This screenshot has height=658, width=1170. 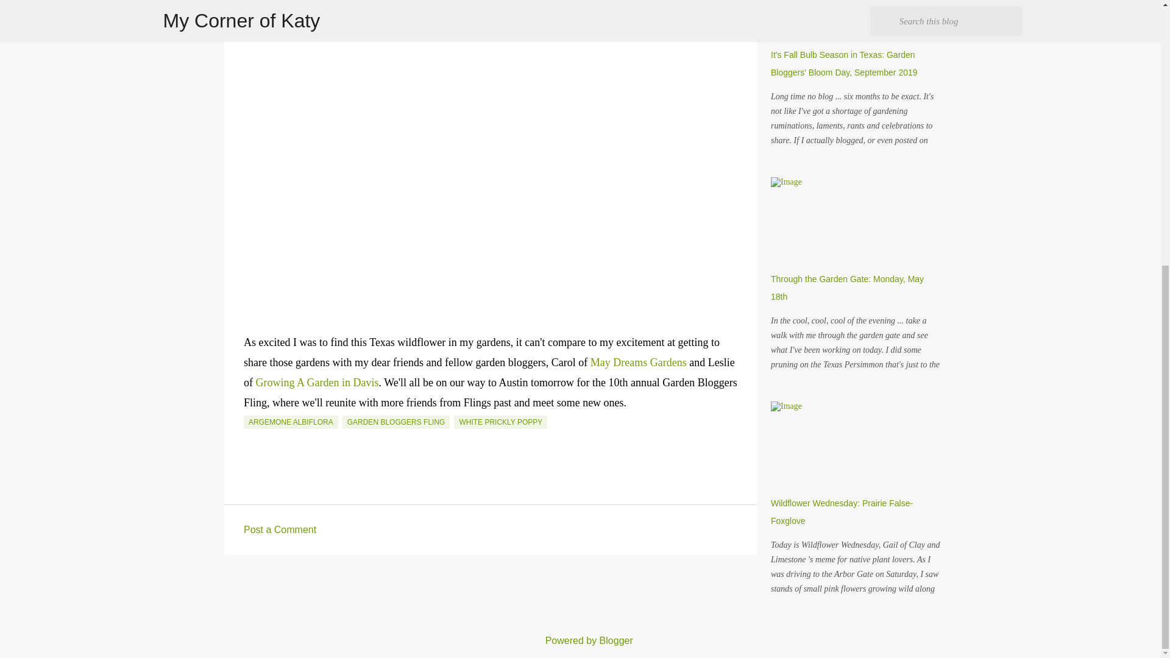 I want to click on Wildflower Wednesday: Prairie False-Foxglove, so click(x=842, y=512).